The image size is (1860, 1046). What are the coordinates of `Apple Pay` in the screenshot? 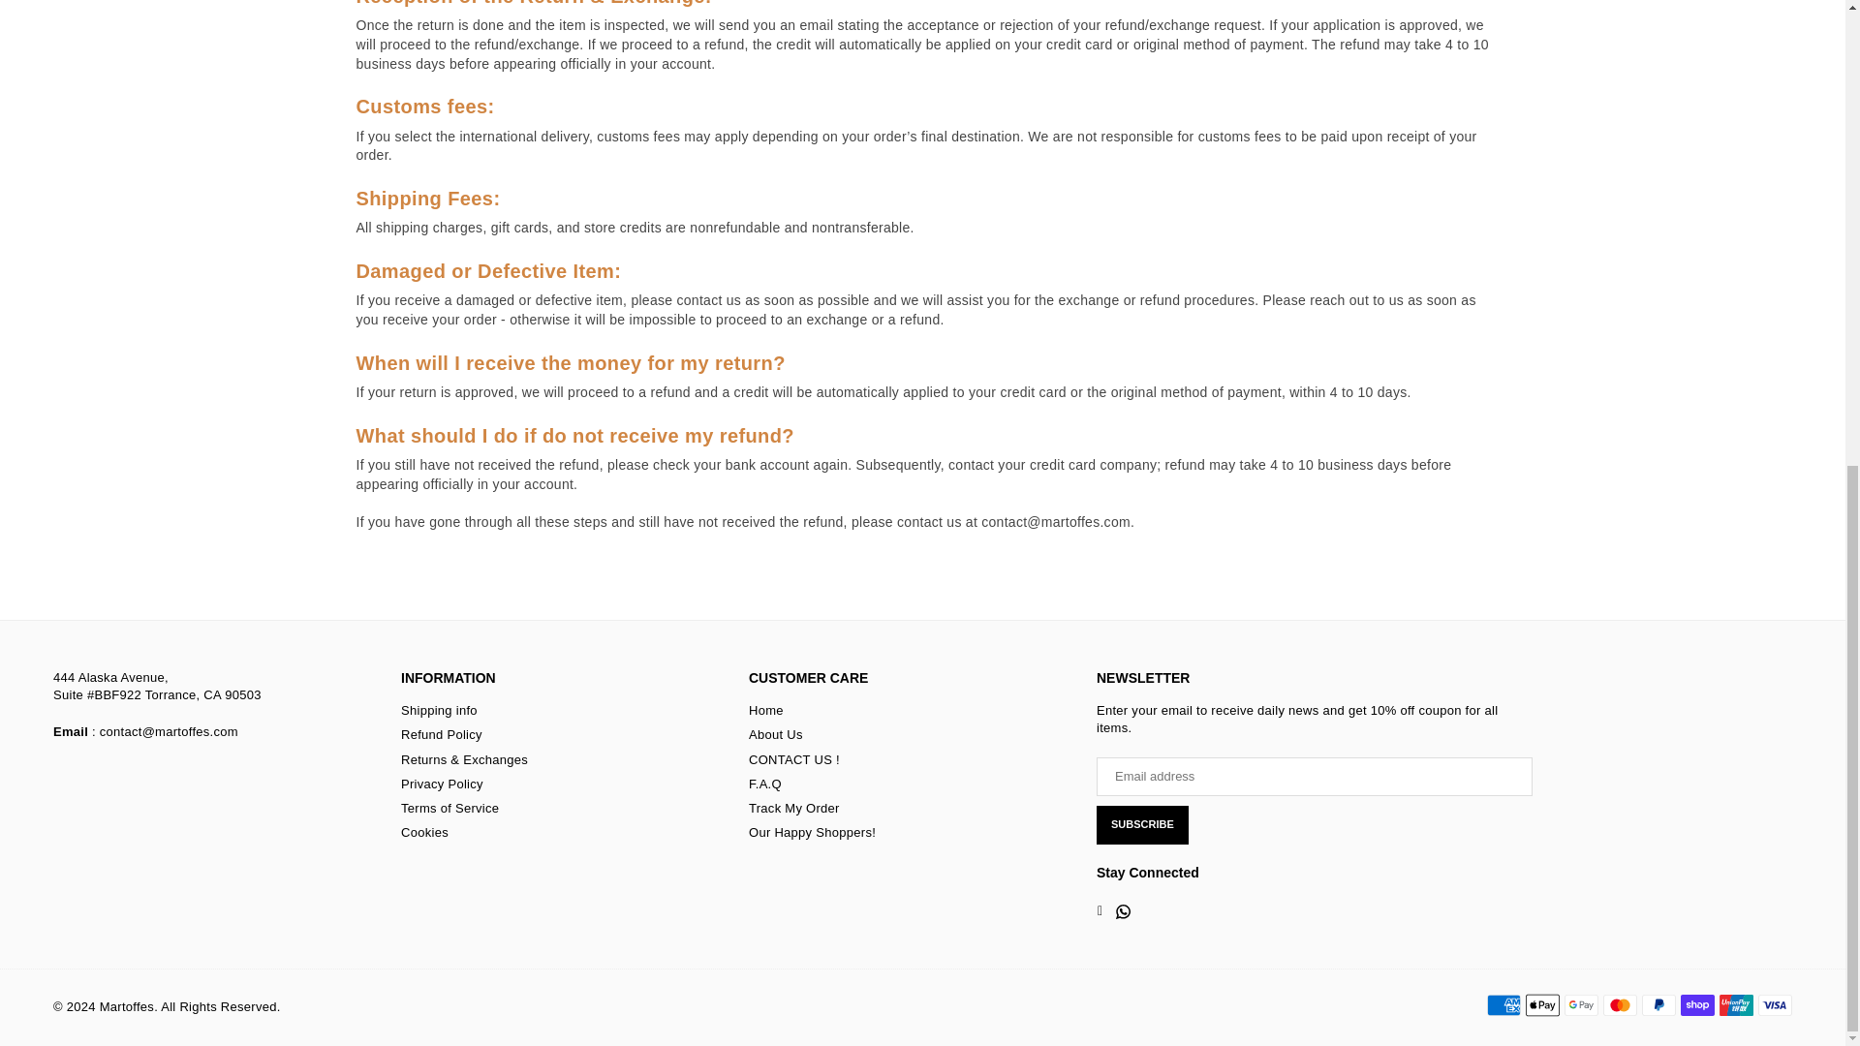 It's located at (1542, 1005).